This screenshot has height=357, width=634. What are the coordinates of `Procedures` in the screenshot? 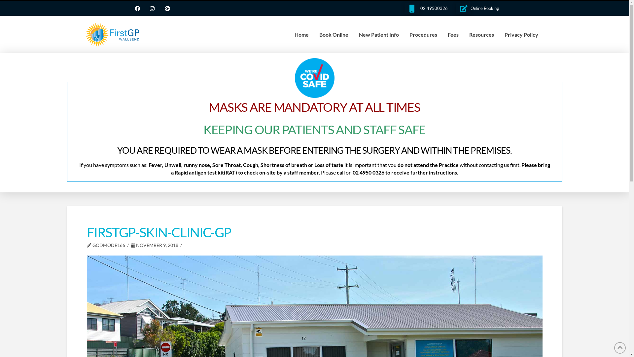 It's located at (423, 35).